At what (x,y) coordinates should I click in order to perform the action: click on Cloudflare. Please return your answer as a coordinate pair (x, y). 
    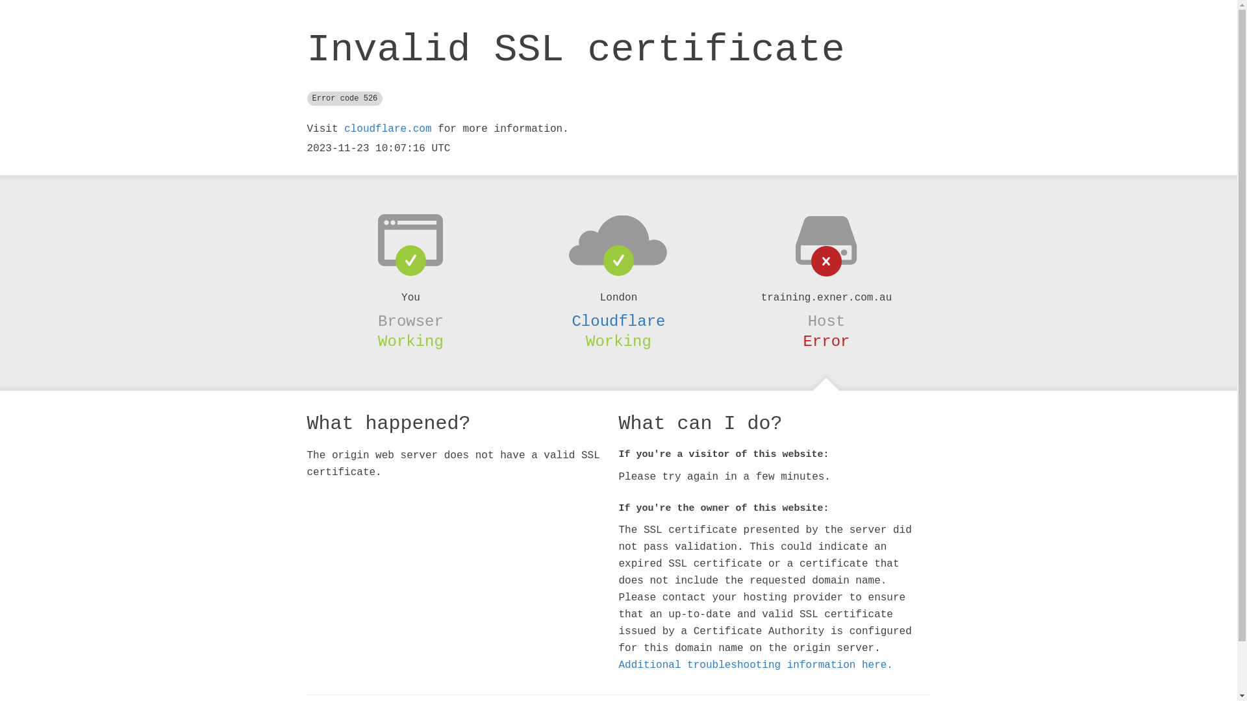
    Looking at the image, I should click on (618, 321).